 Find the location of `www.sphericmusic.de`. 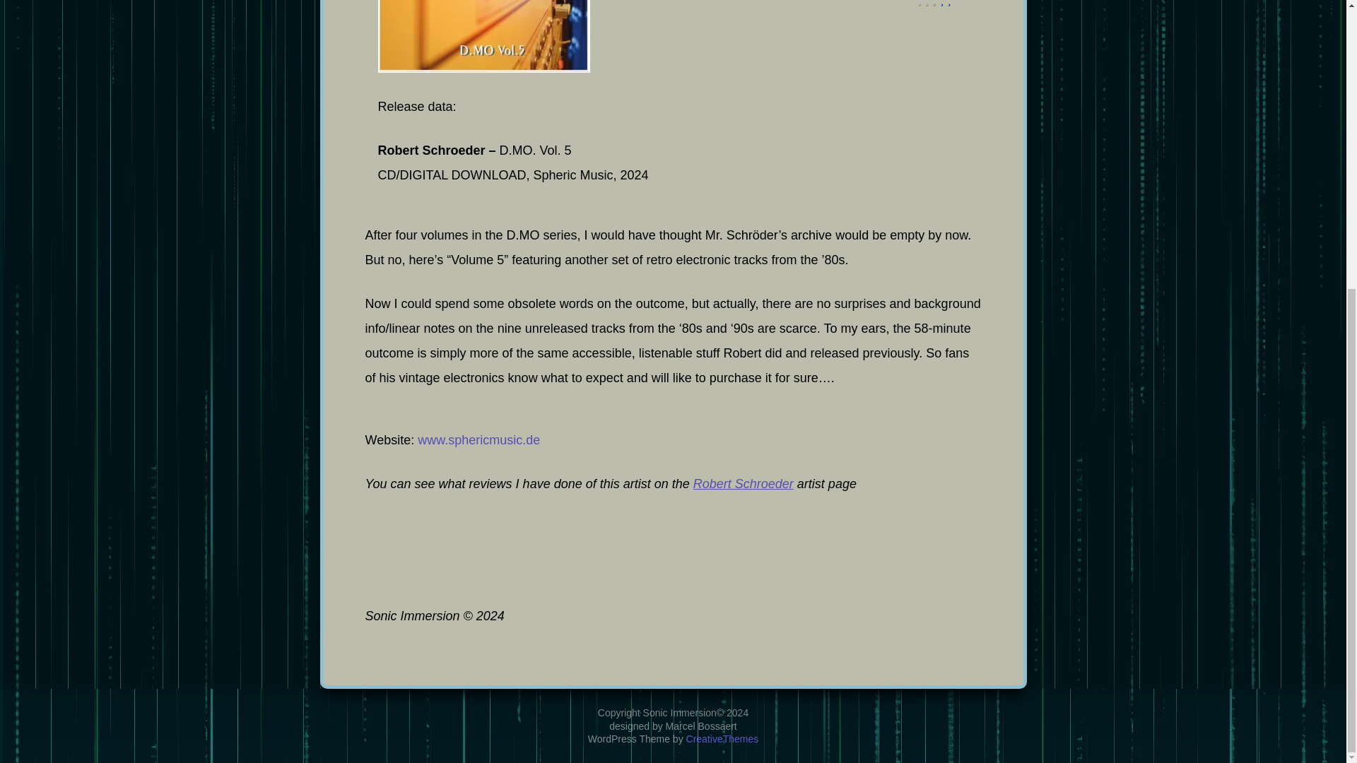

www.sphericmusic.de is located at coordinates (479, 439).